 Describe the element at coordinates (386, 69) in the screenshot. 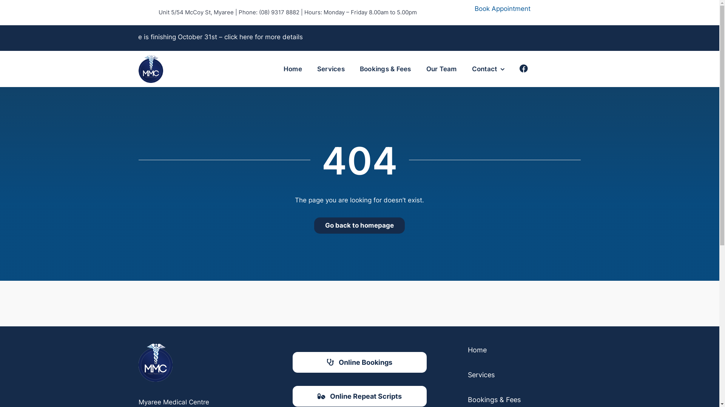

I see `Bookings & Fees` at that location.